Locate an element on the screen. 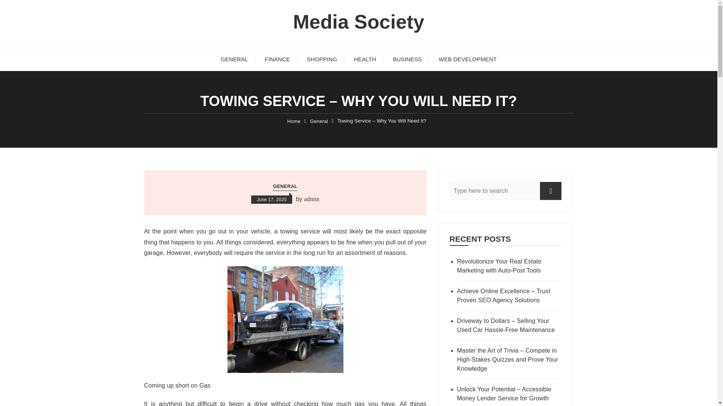  admin is located at coordinates (311, 199).